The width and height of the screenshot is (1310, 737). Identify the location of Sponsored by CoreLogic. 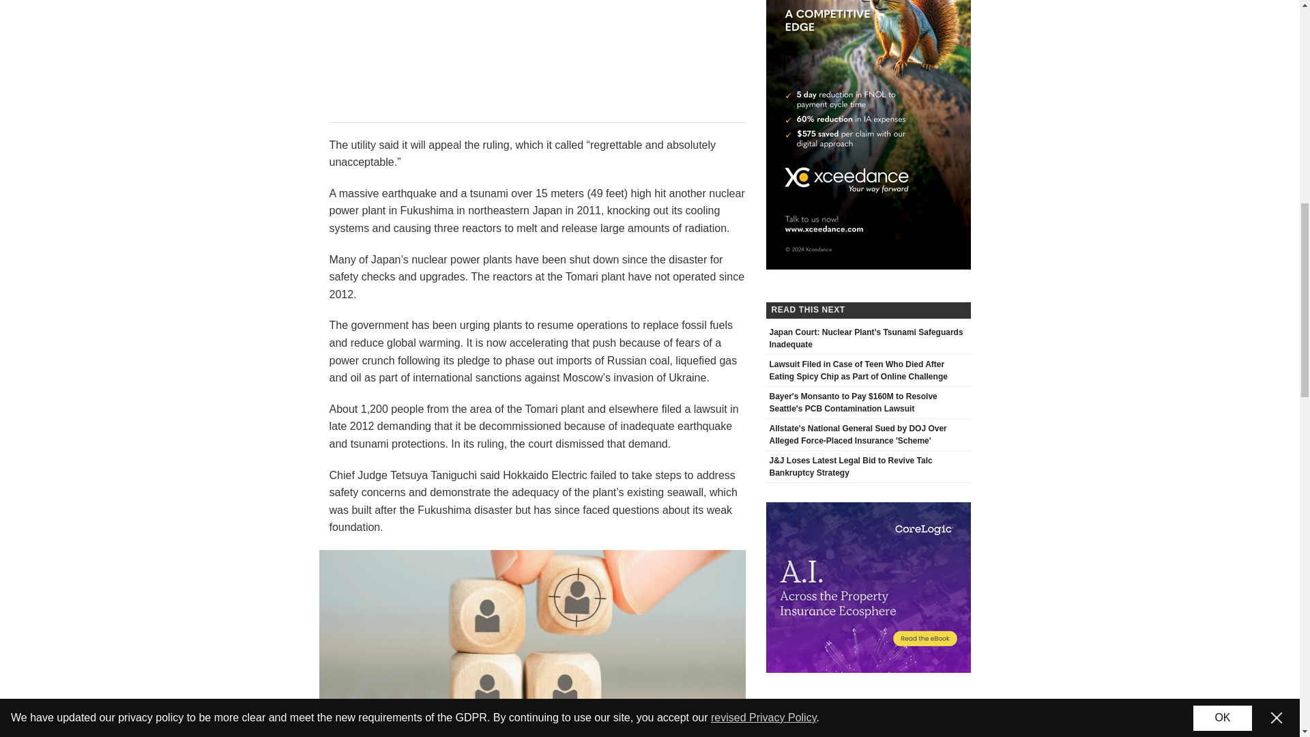
(868, 587).